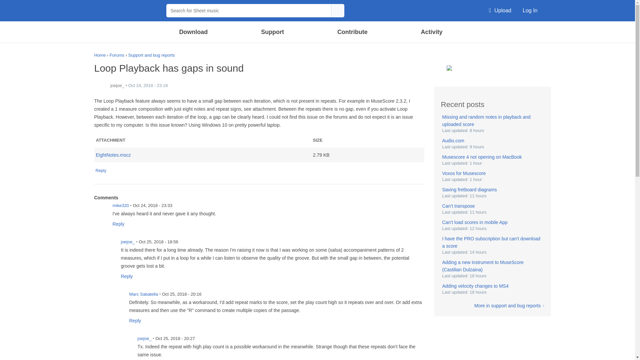 The width and height of the screenshot is (640, 360). Describe the element at coordinates (476, 31) in the screenshot. I see `Search` at that location.